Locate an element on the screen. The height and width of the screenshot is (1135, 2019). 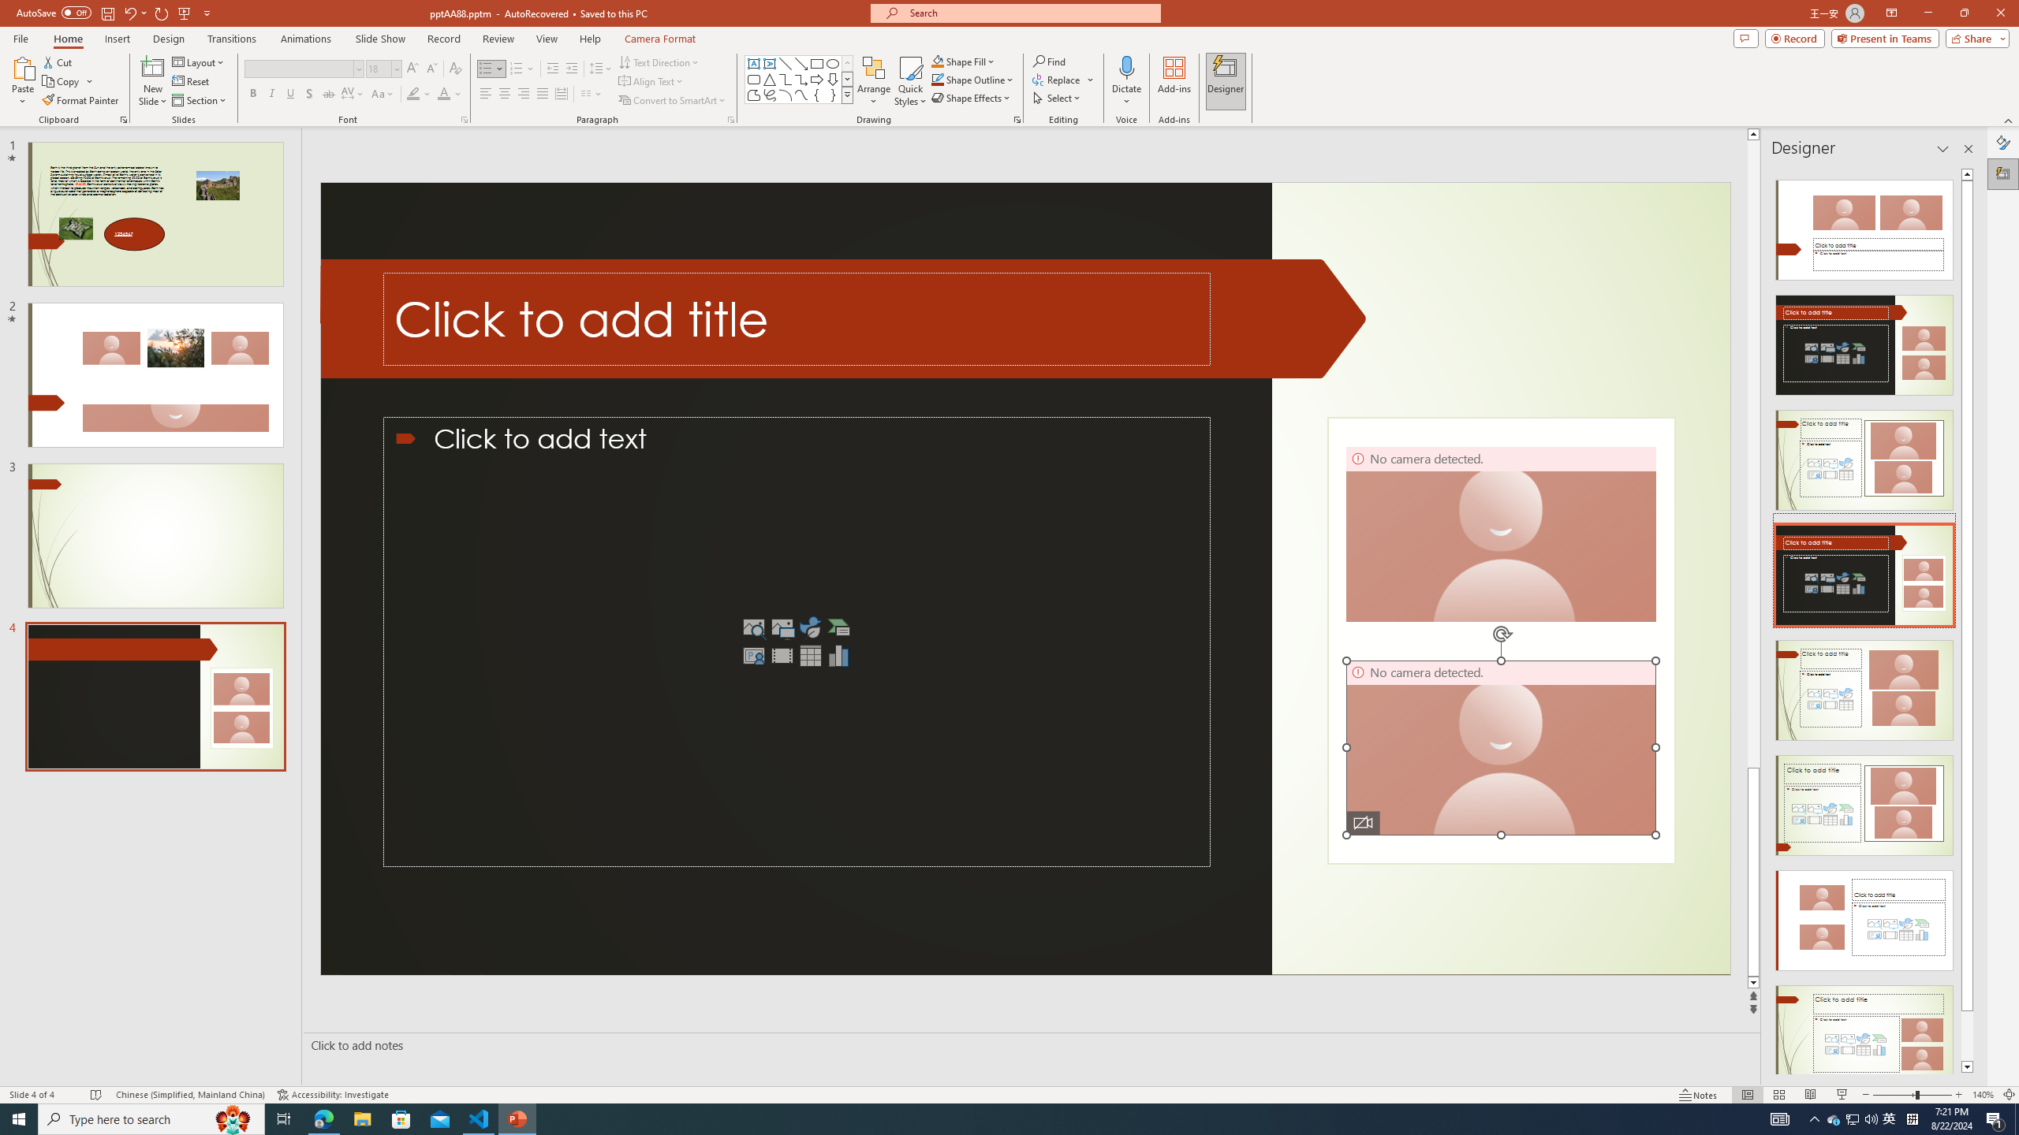
Designer is located at coordinates (1226, 81).